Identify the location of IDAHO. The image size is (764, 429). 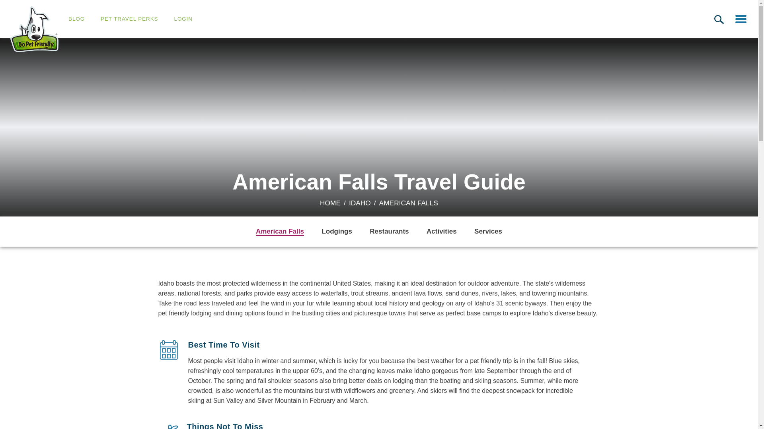
(360, 203).